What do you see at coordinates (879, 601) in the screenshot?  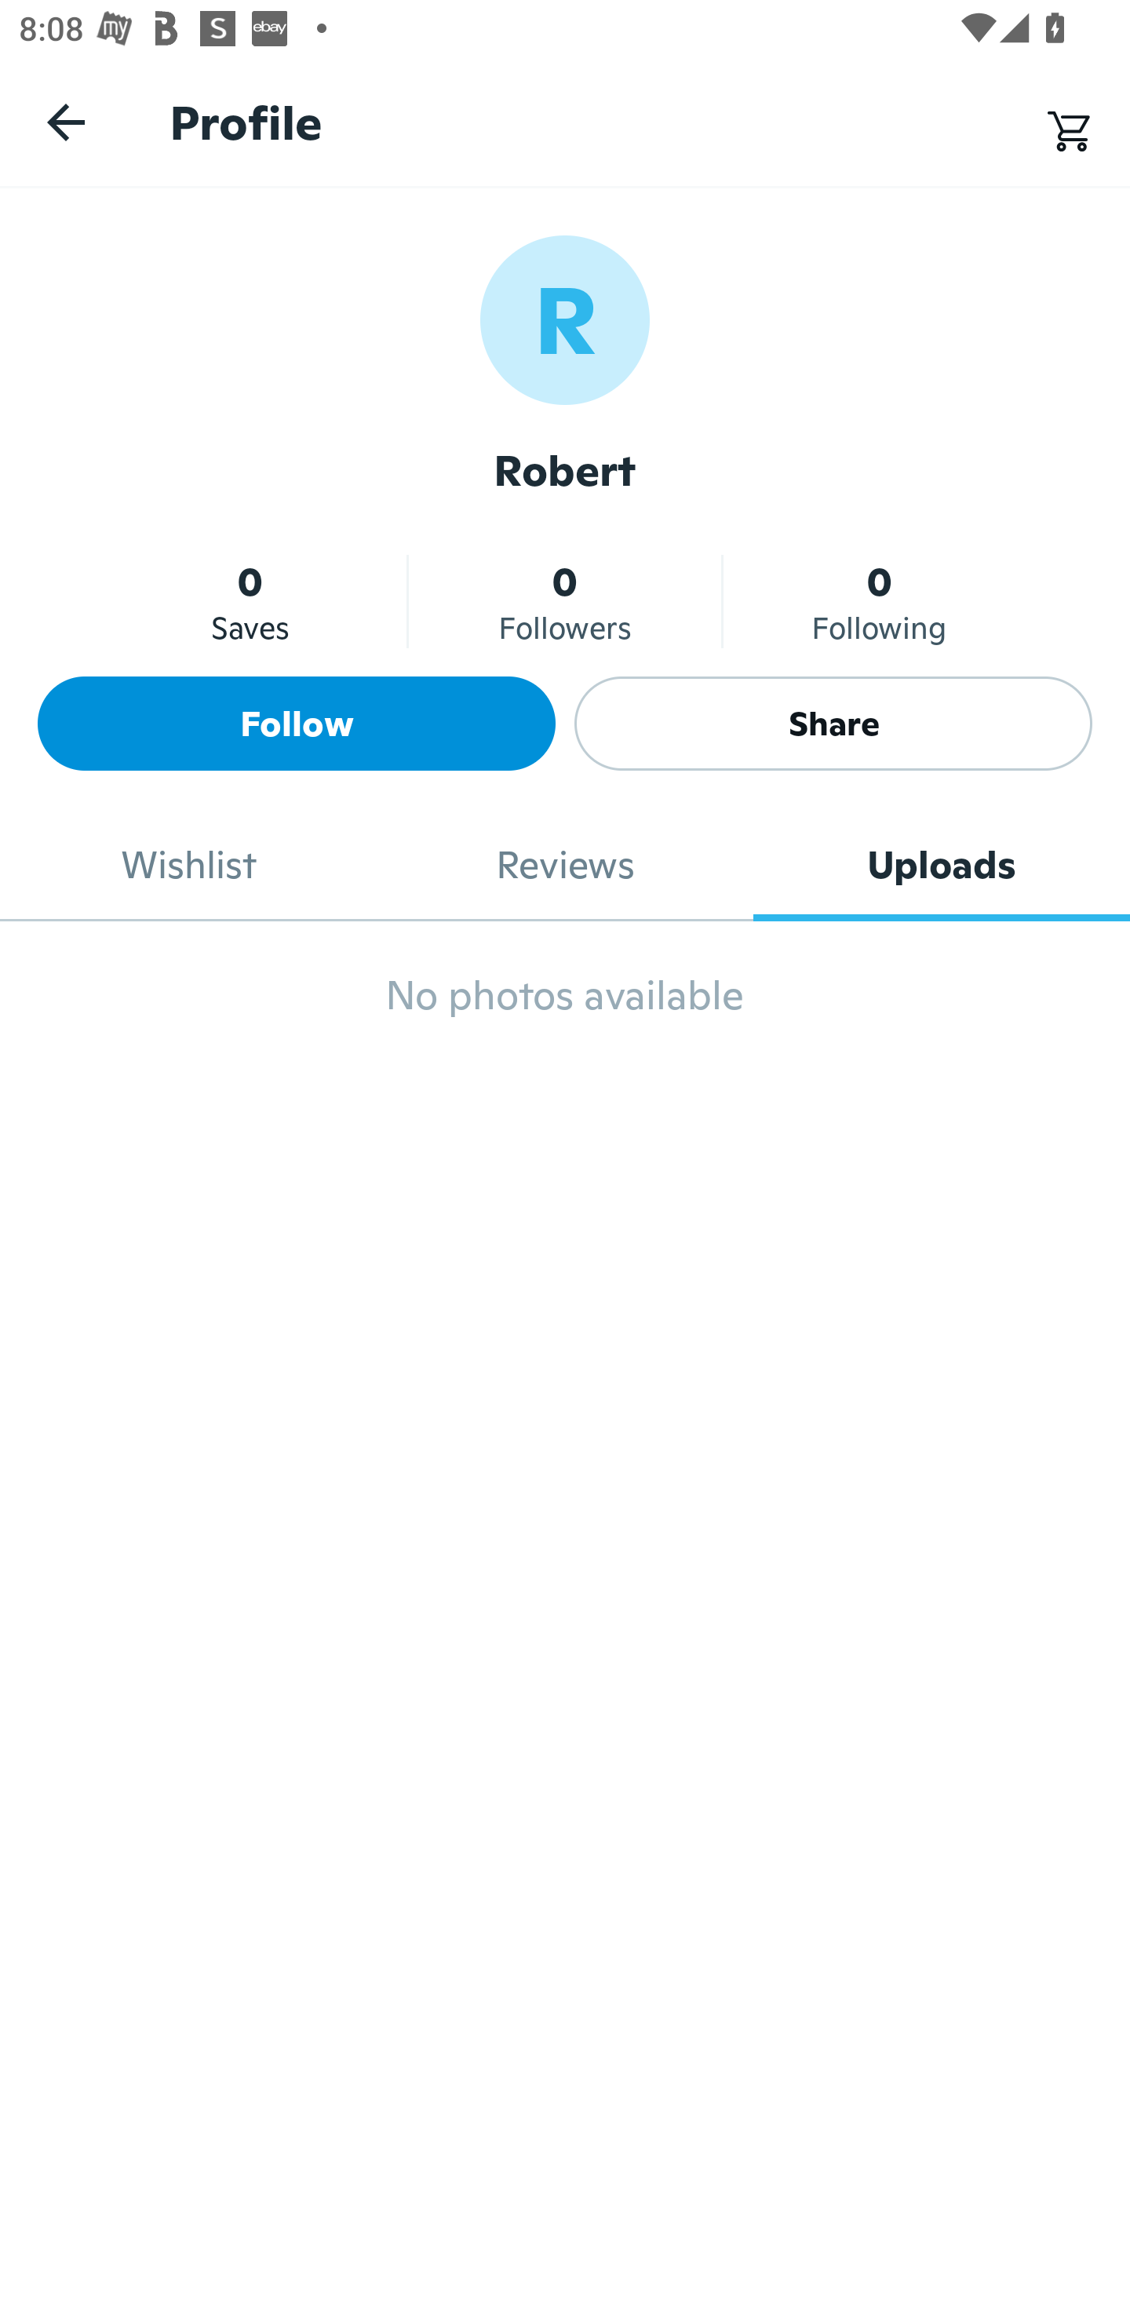 I see `0 Following` at bounding box center [879, 601].